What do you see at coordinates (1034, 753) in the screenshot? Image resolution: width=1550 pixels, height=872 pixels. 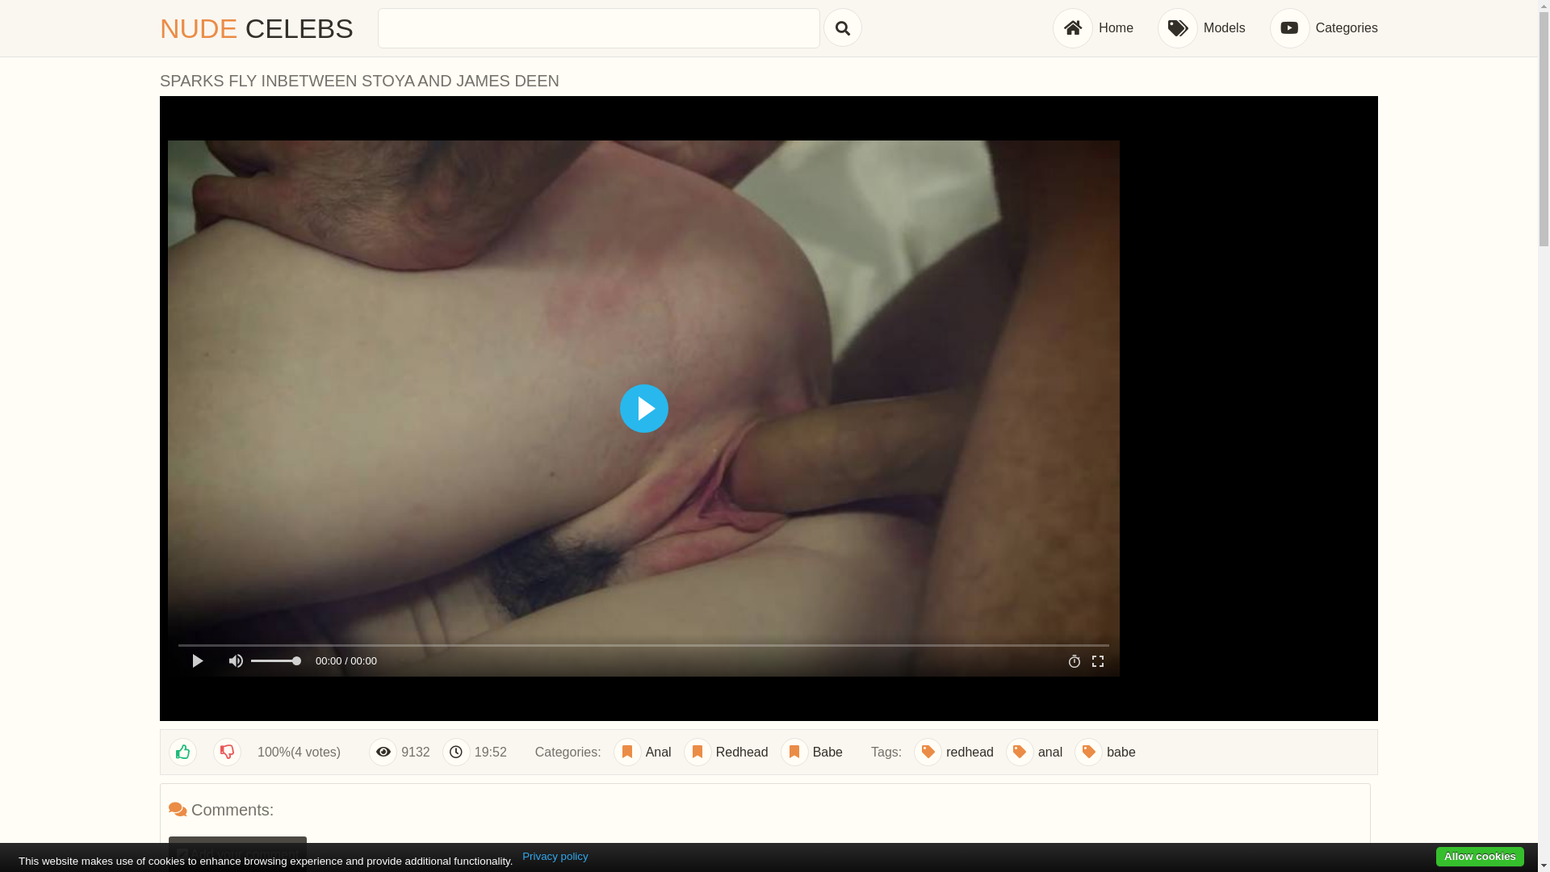 I see `anal` at bounding box center [1034, 753].